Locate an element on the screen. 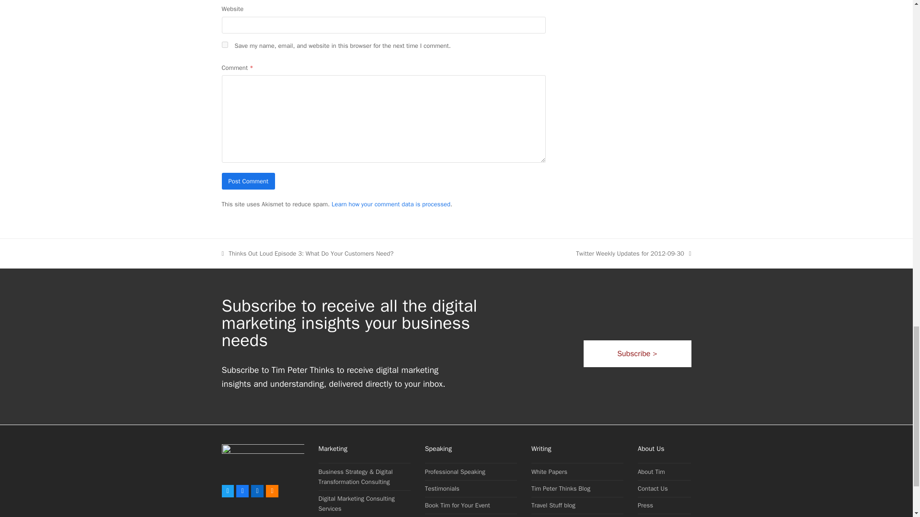 The image size is (920, 517). RSS is located at coordinates (272, 491).